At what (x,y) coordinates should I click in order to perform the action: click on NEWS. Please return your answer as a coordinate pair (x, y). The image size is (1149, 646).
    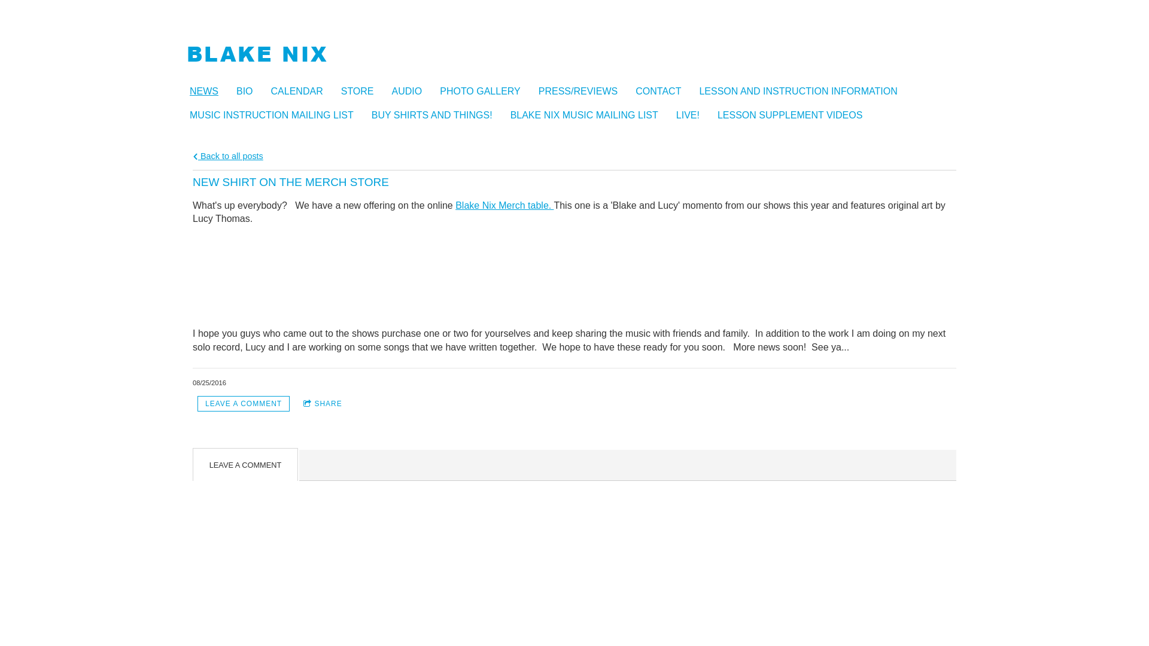
    Looking at the image, I should click on (210, 92).